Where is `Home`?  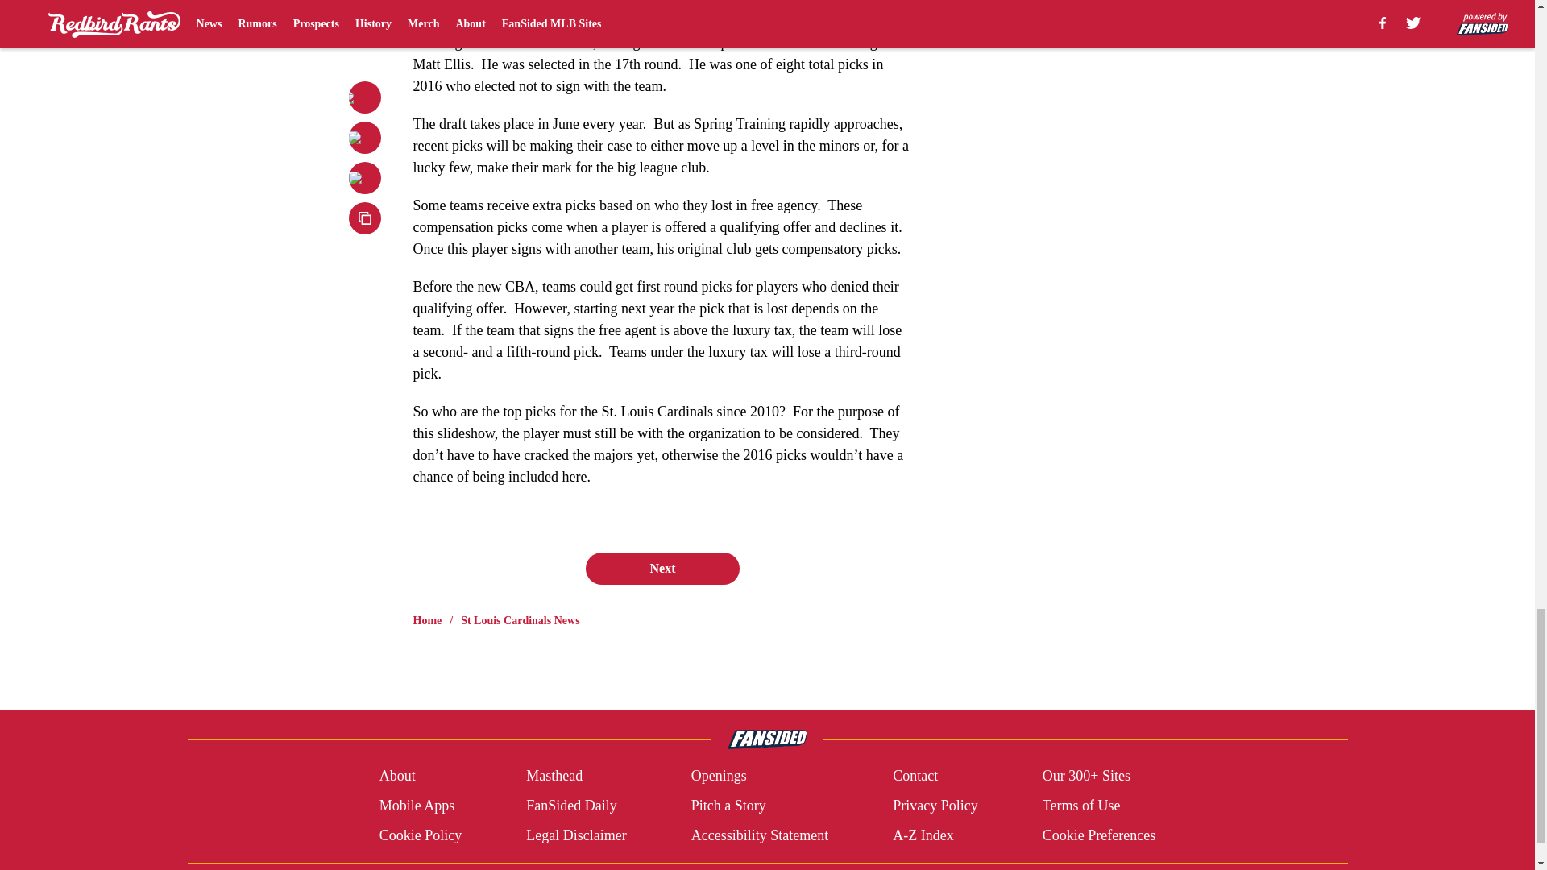
Home is located at coordinates (427, 620).